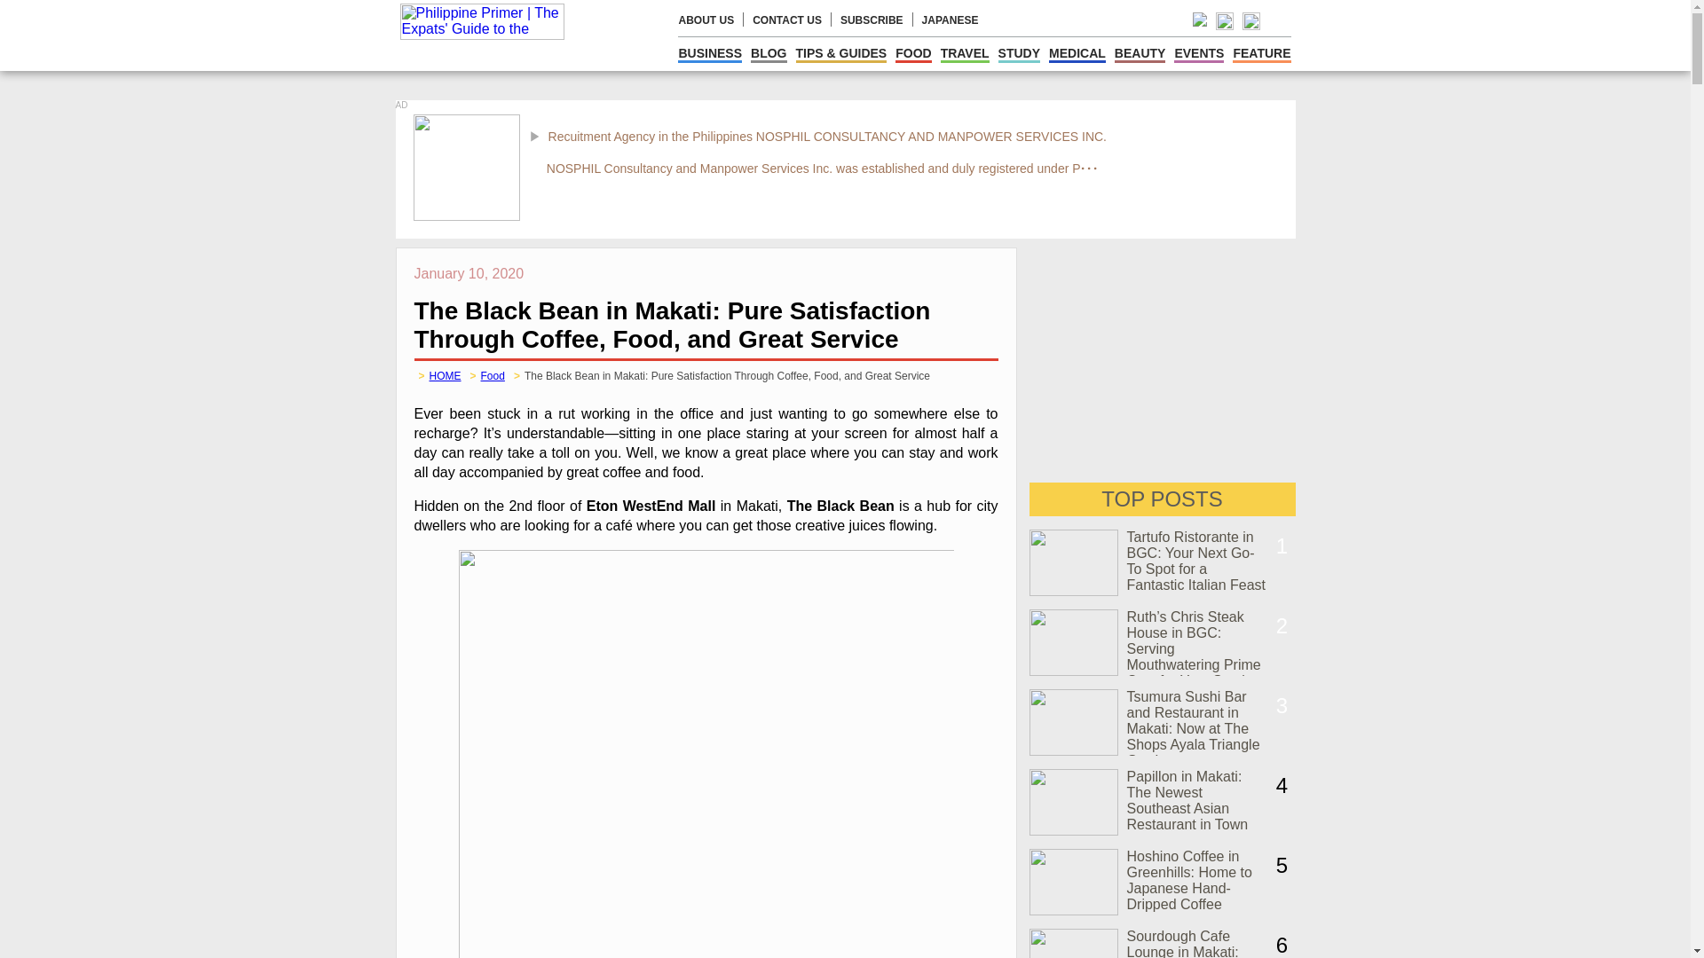 The width and height of the screenshot is (1704, 958). I want to click on ABOUT US, so click(706, 20).